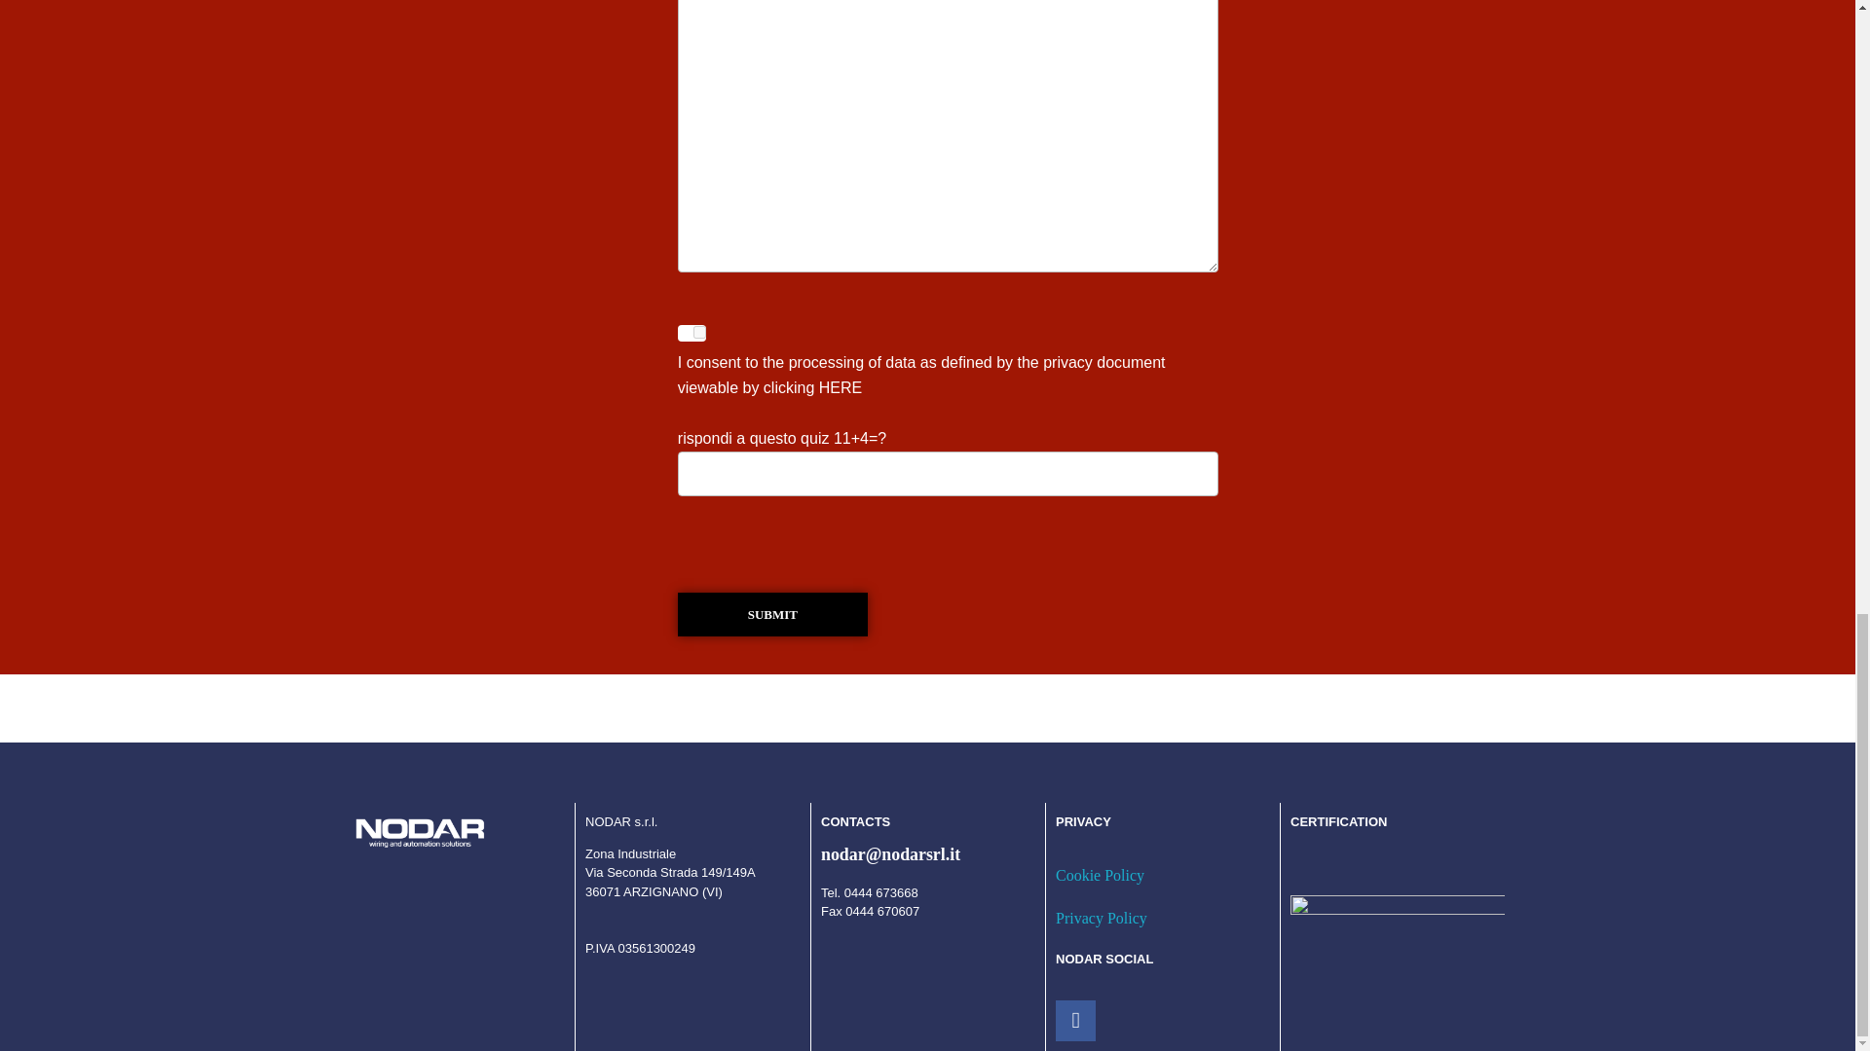 This screenshot has height=1051, width=1870. I want to click on Submit, so click(771, 615).